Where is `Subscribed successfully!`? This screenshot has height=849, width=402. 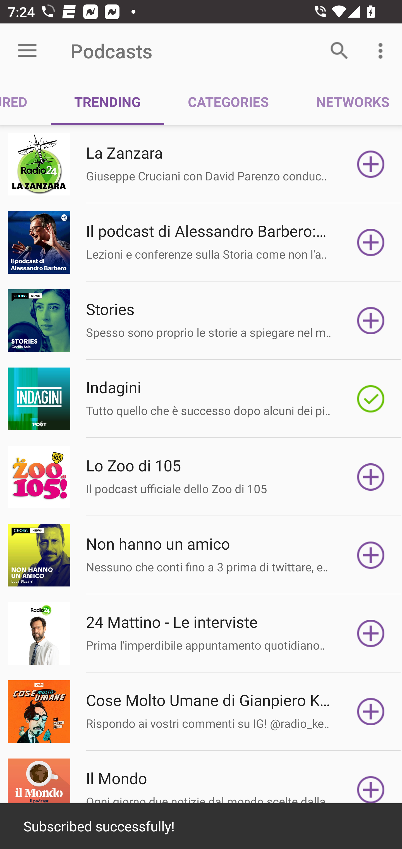
Subscribed successfully! is located at coordinates (201, 826).